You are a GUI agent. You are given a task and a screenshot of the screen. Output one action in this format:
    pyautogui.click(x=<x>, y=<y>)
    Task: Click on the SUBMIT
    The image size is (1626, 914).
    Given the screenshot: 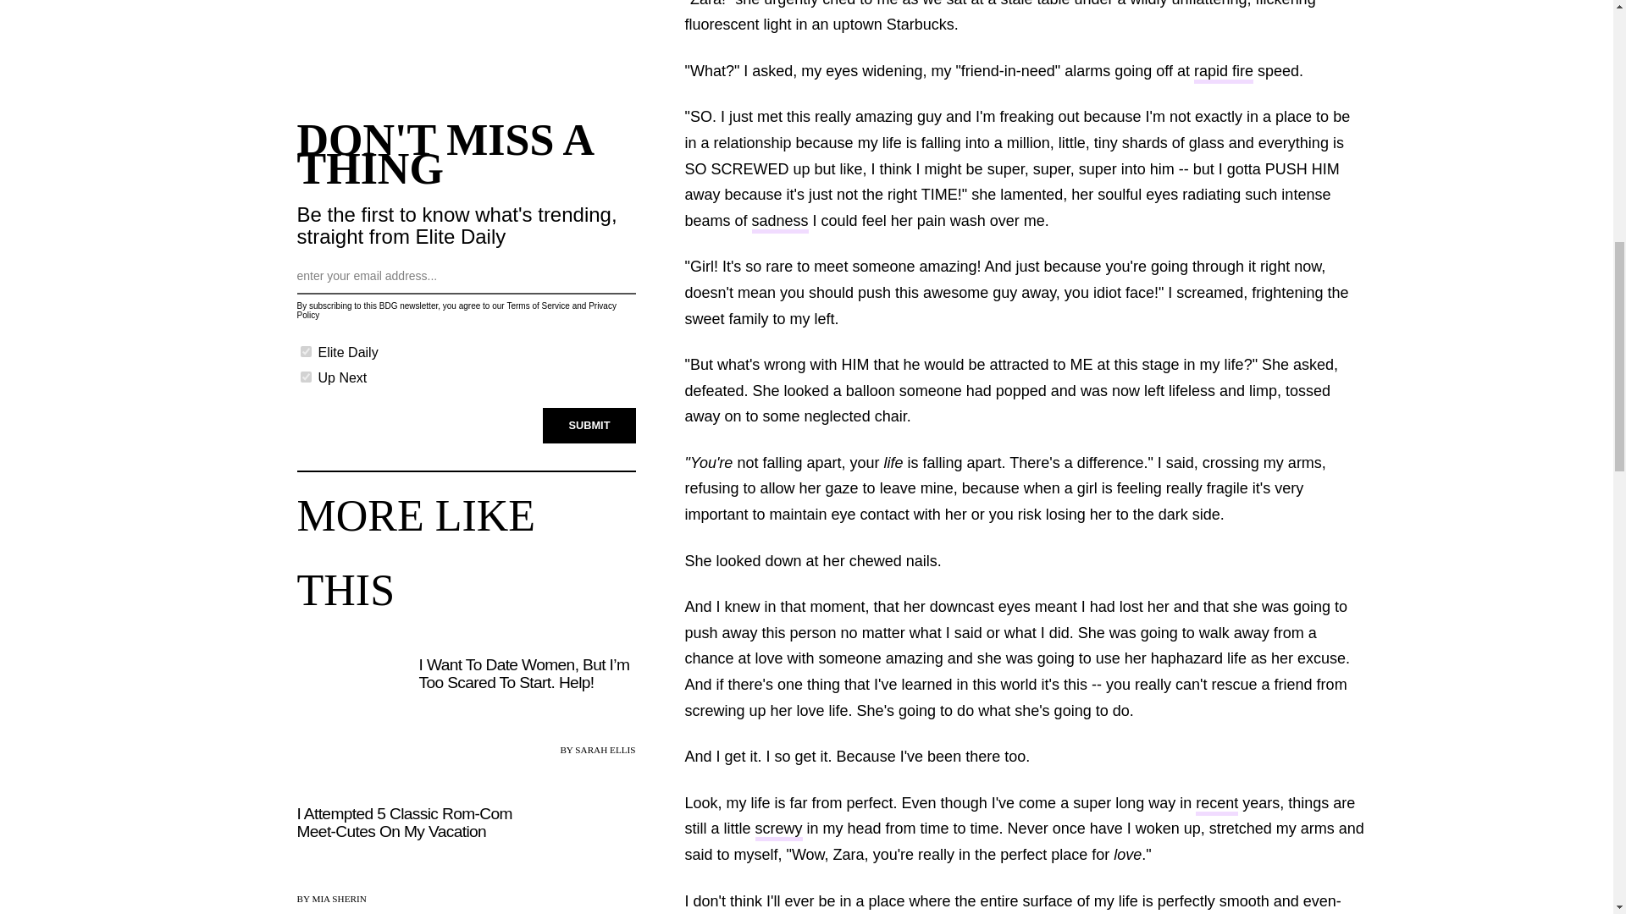 What is the action you would take?
    pyautogui.click(x=589, y=425)
    